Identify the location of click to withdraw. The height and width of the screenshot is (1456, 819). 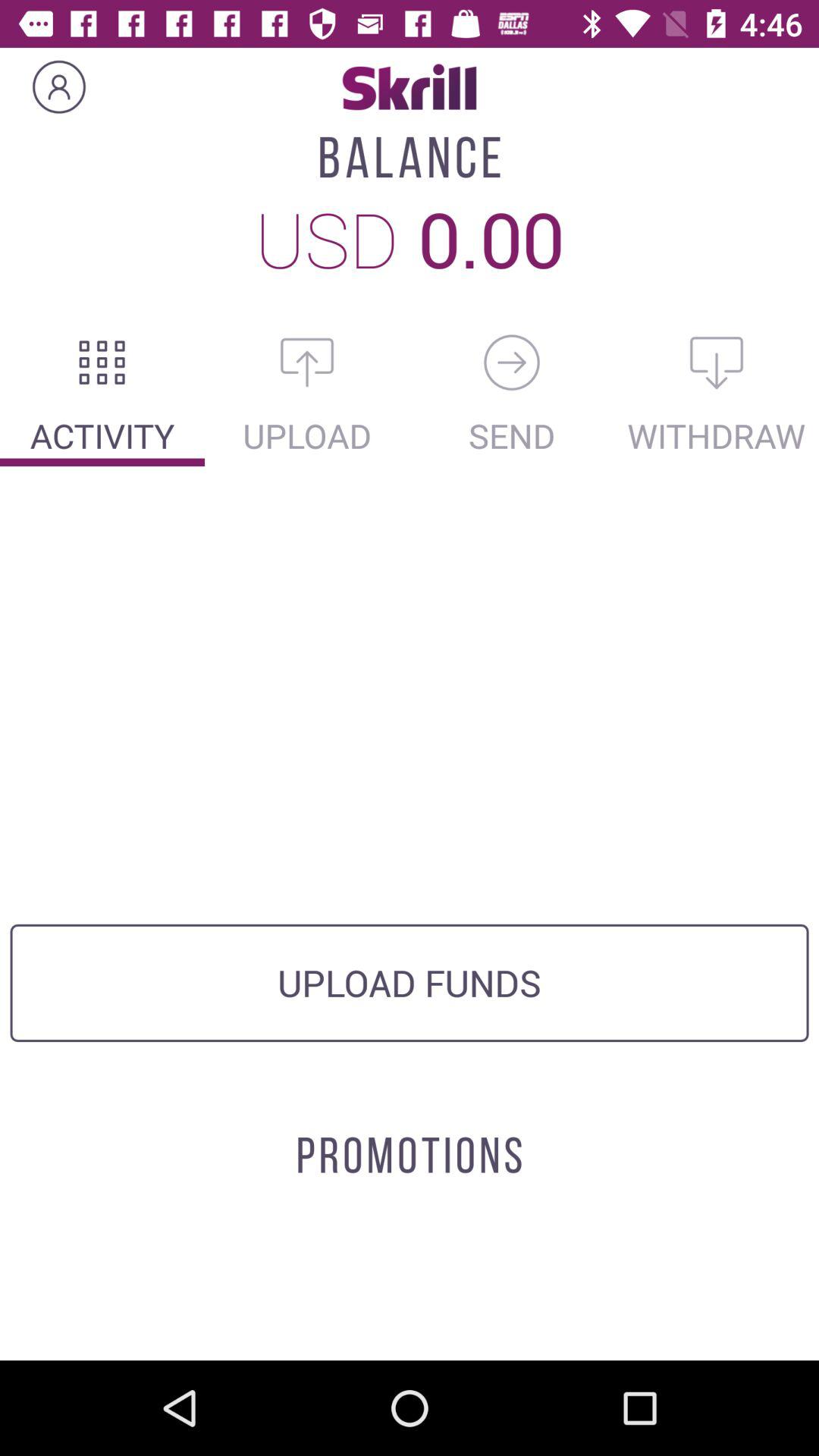
(717, 362).